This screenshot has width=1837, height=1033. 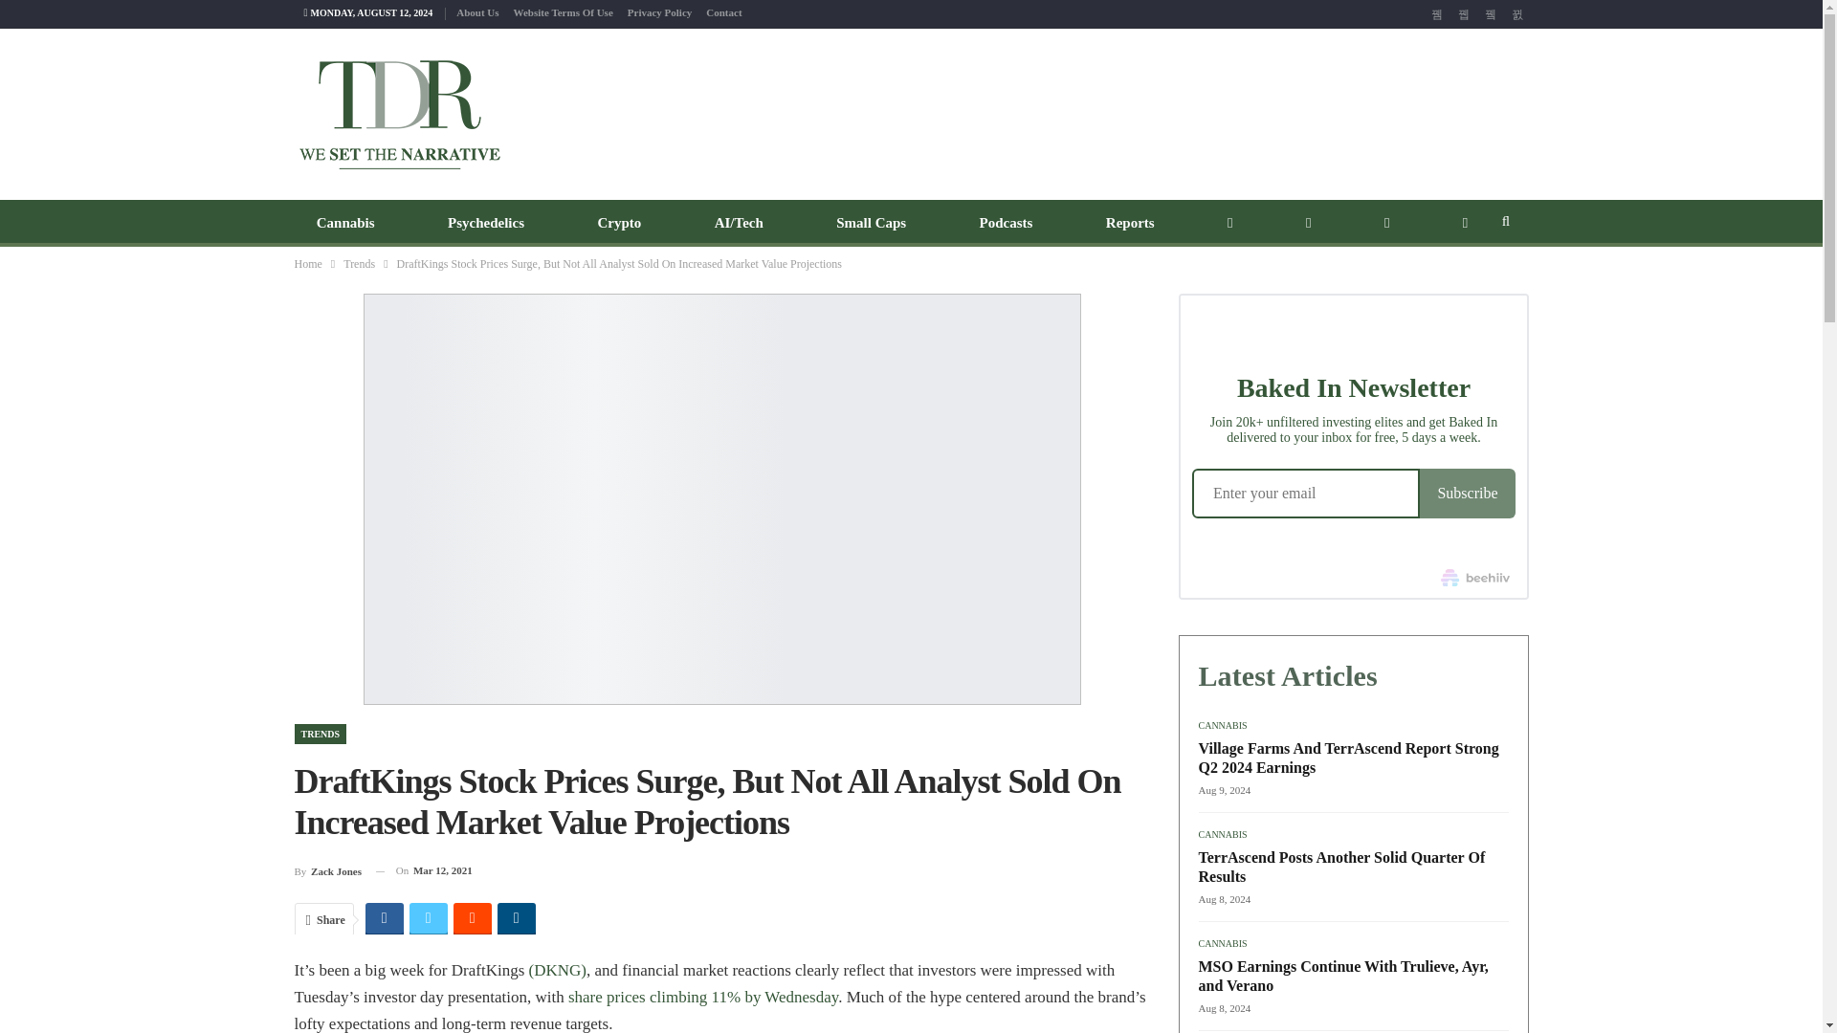 I want to click on TRENDS, so click(x=320, y=734).